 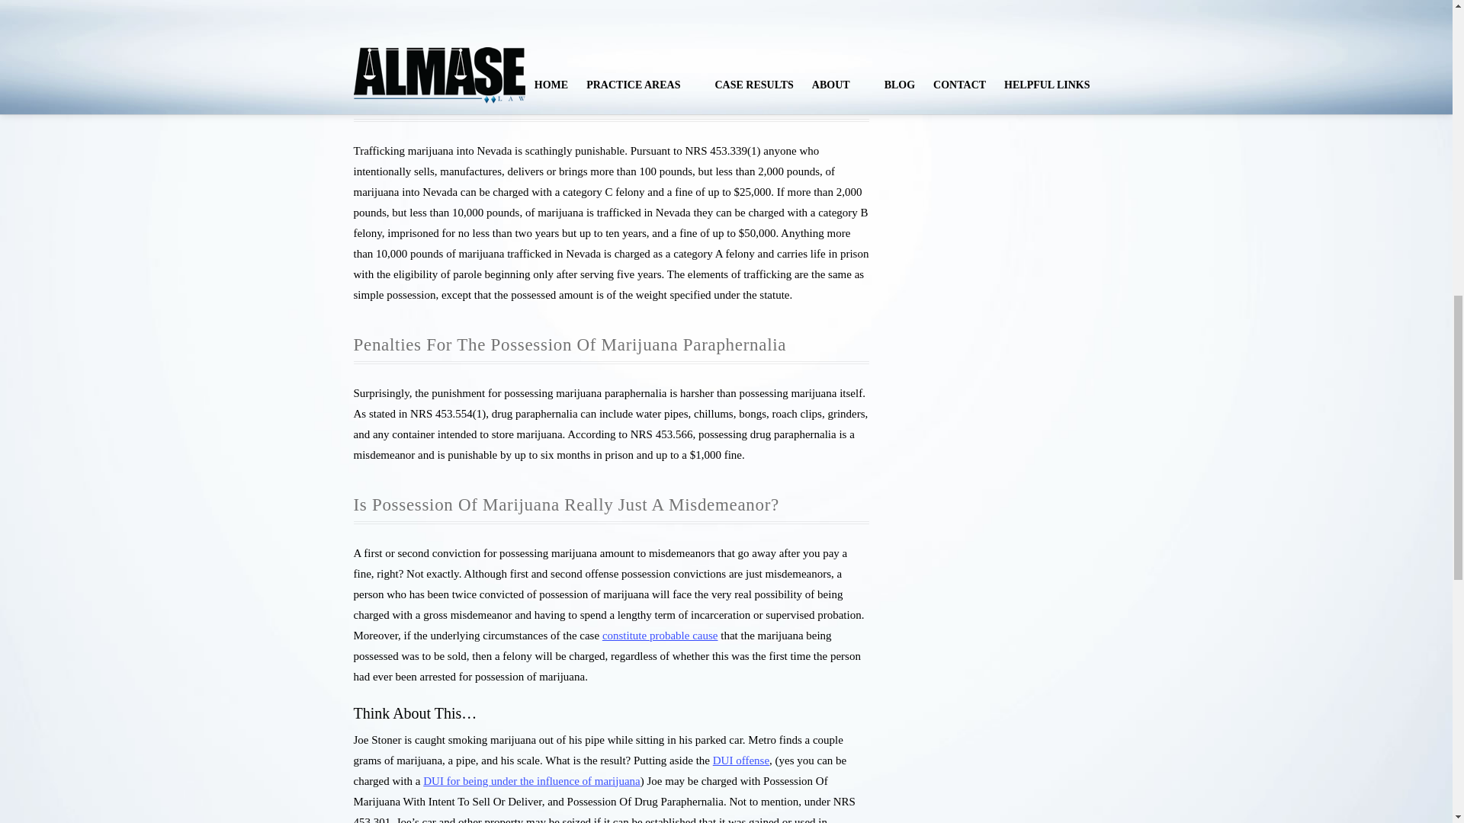 I want to click on constitute probable cause, so click(x=660, y=636).